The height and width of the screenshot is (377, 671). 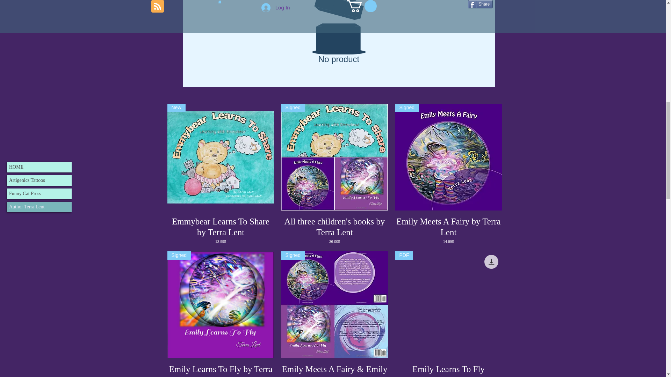 I want to click on Signed, so click(x=334, y=157).